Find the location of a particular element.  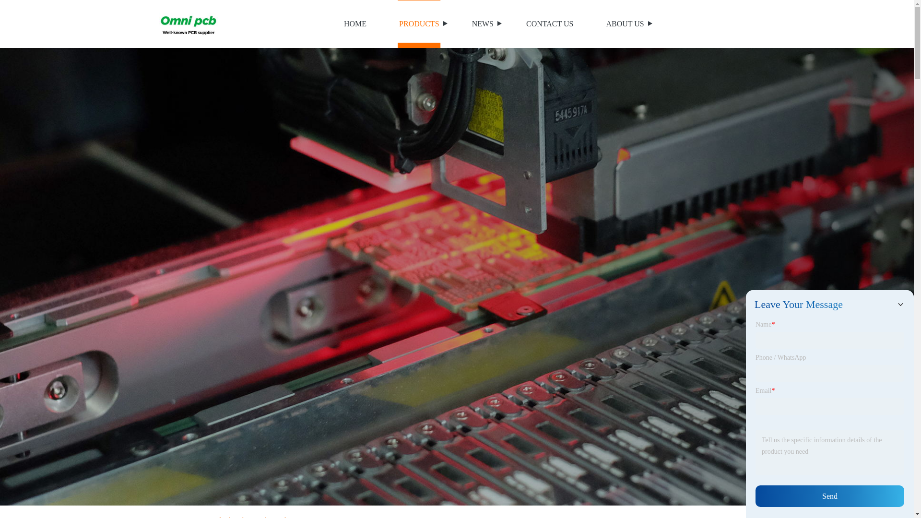

CONTACT US is located at coordinates (550, 24).